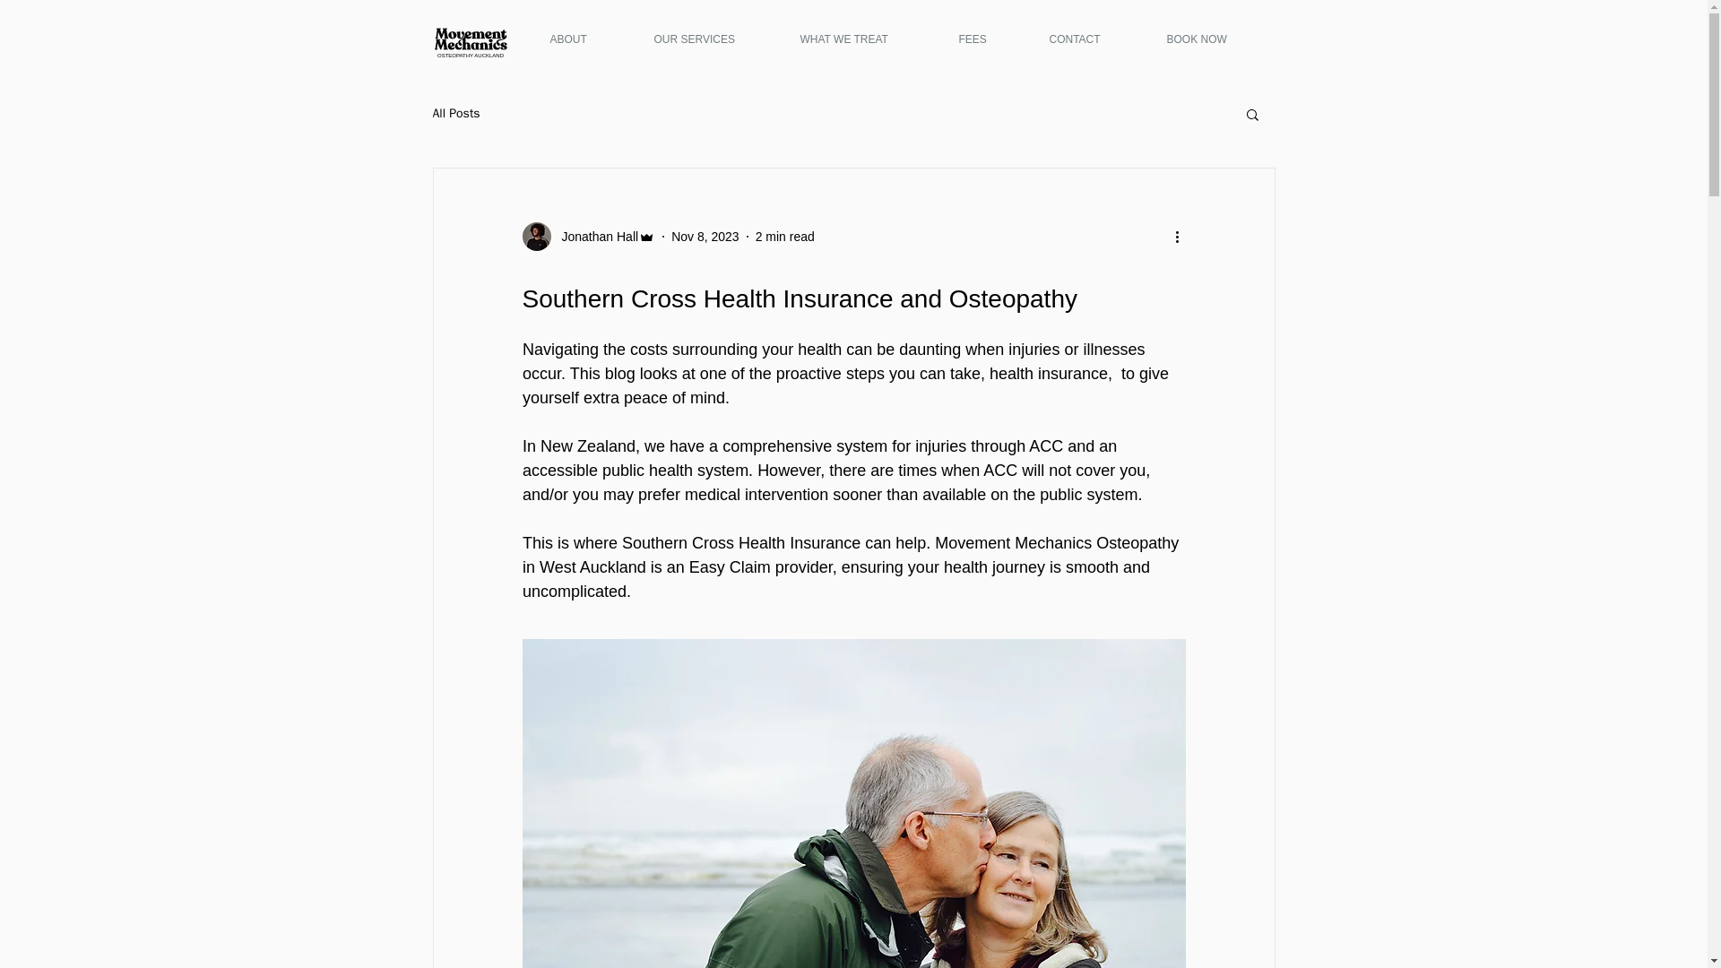 The image size is (1721, 968). I want to click on 2 min read, so click(784, 237).